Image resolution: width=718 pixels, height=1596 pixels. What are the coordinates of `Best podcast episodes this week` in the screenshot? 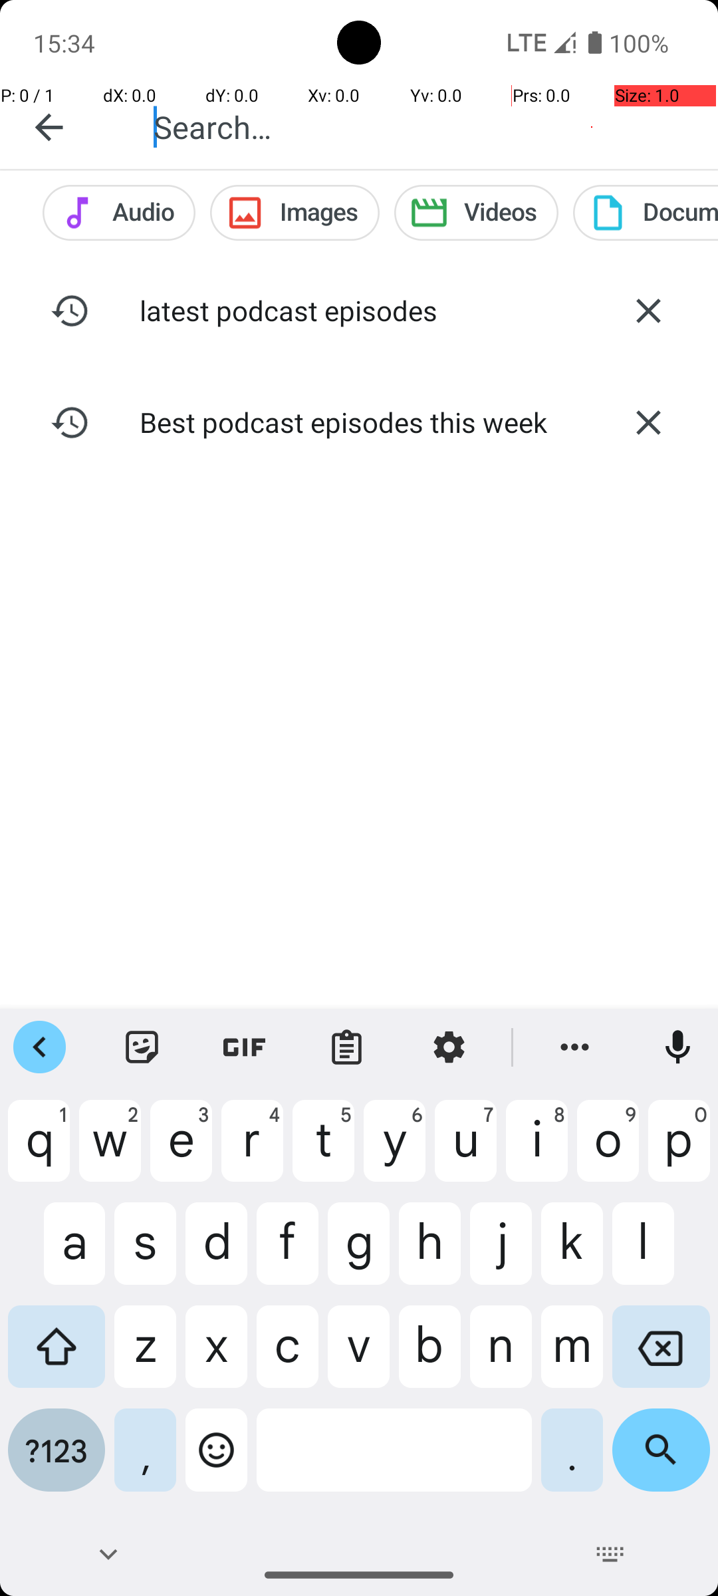 It's located at (359, 422).